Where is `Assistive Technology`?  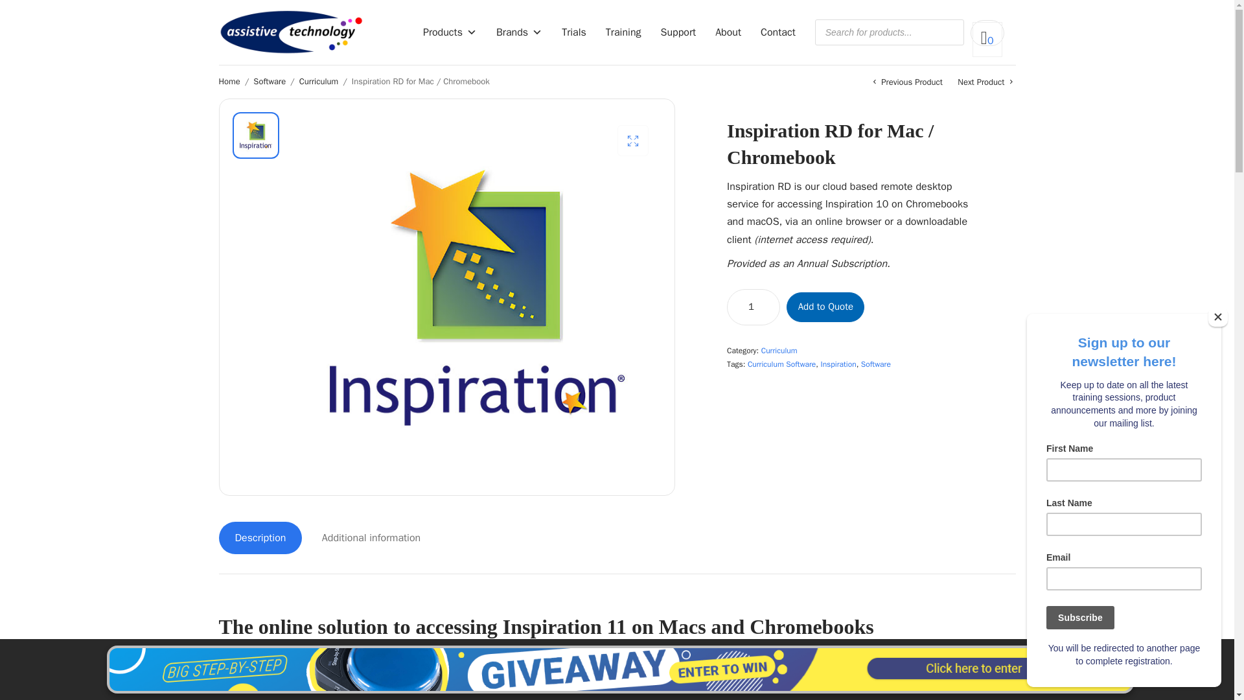
Assistive Technology is located at coordinates (292, 32).